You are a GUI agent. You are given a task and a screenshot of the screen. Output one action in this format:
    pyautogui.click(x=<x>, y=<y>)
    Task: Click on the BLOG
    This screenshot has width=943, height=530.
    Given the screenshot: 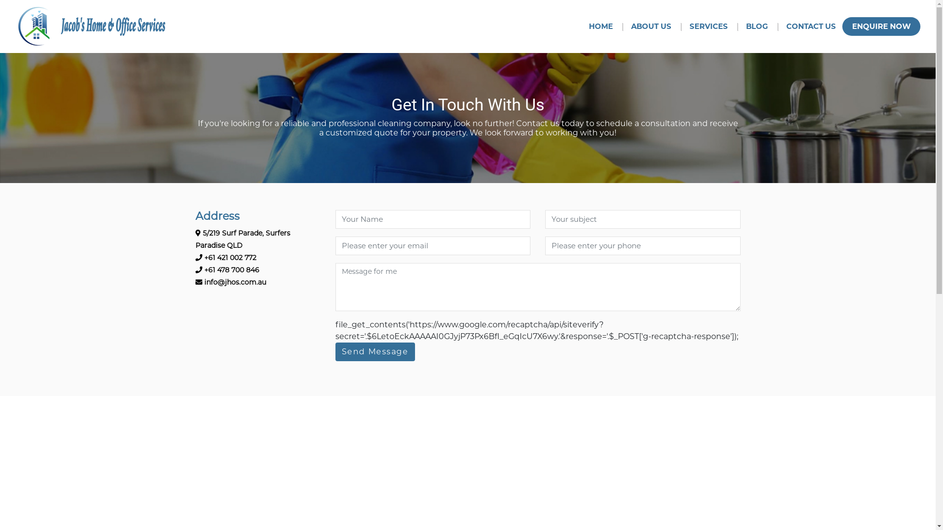 What is the action you would take?
    pyautogui.click(x=762, y=26)
    